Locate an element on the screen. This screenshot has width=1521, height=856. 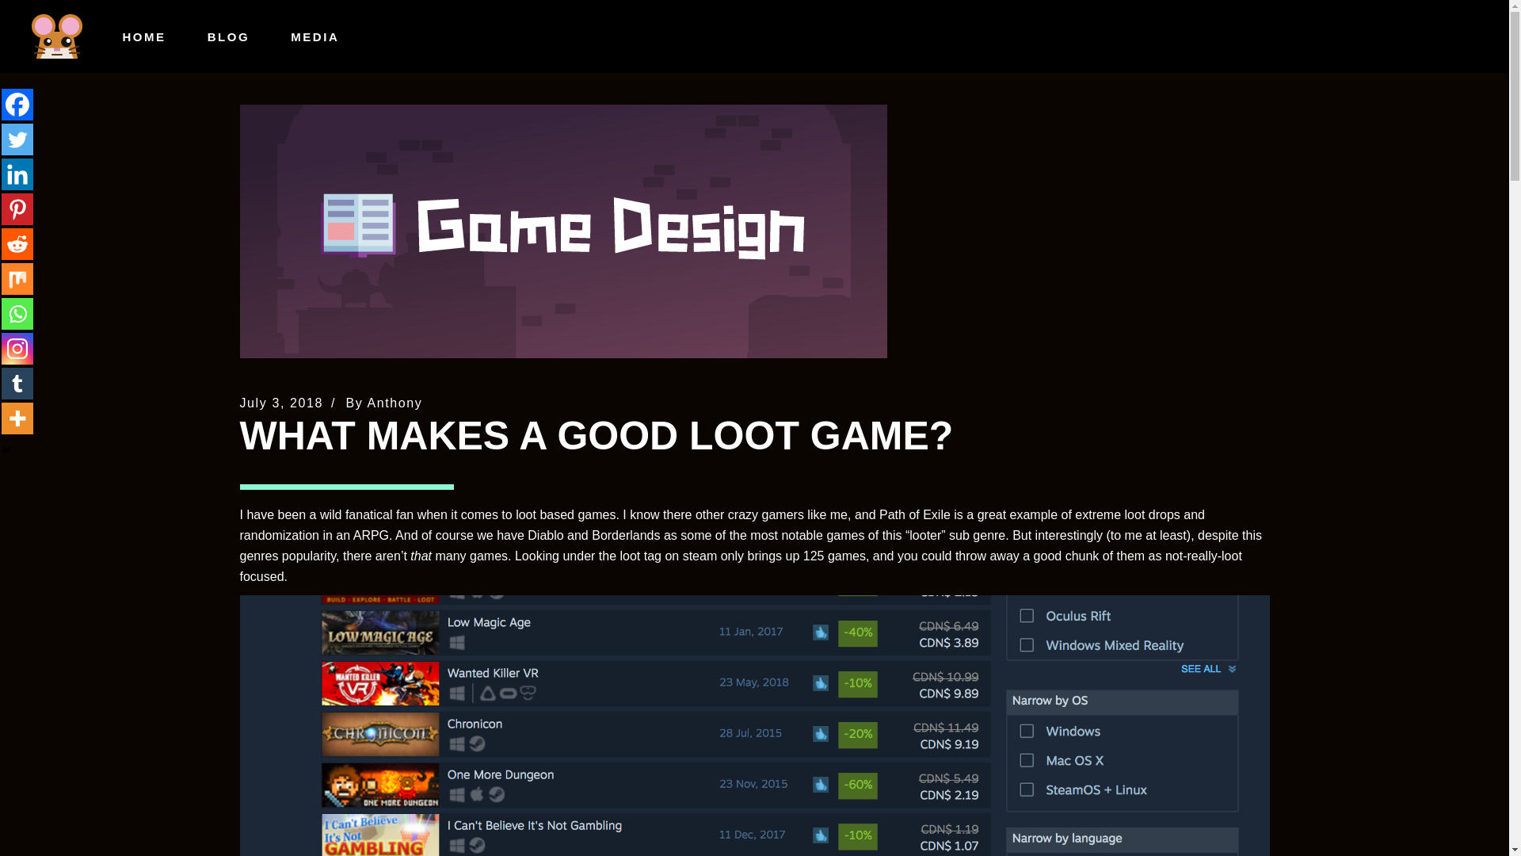
July 3, 2018 is located at coordinates (280, 403).